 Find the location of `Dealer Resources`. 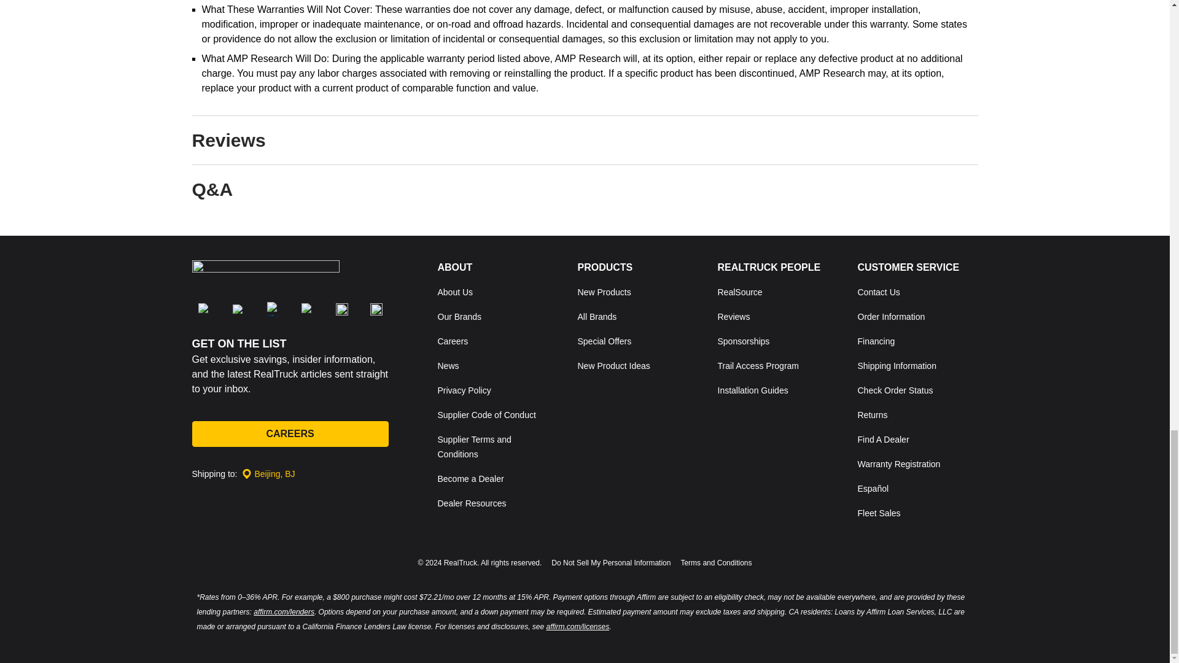

Dealer Resources is located at coordinates (472, 503).